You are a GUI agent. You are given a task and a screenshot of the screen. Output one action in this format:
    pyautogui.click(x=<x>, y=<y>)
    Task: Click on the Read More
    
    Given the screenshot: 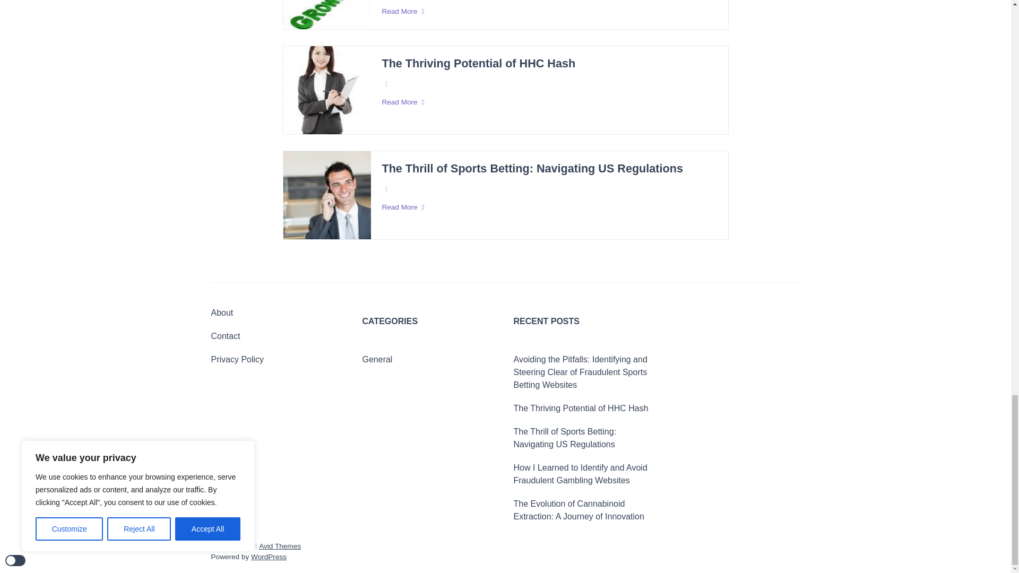 What is the action you would take?
    pyautogui.click(x=549, y=12)
    